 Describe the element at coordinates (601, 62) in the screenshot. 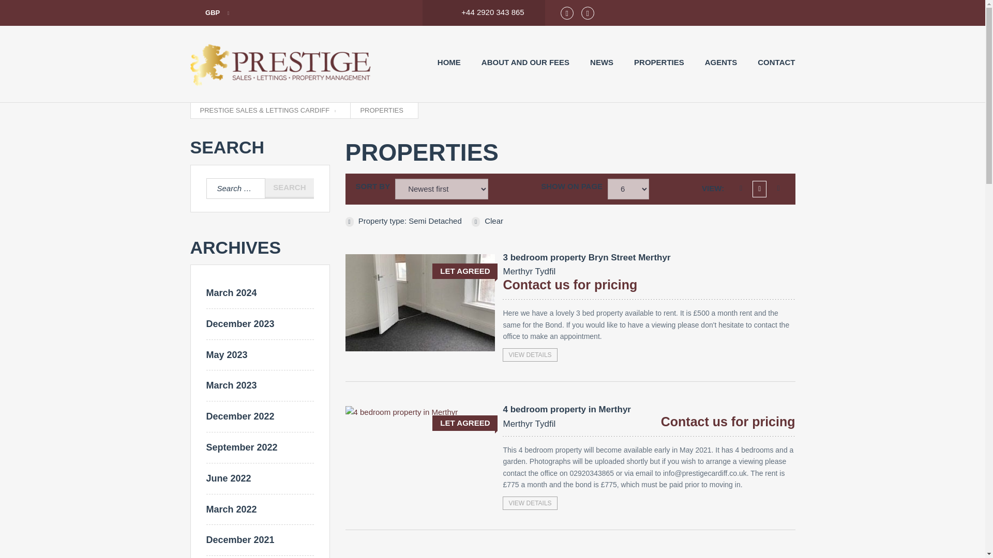

I see `NEWS` at that location.